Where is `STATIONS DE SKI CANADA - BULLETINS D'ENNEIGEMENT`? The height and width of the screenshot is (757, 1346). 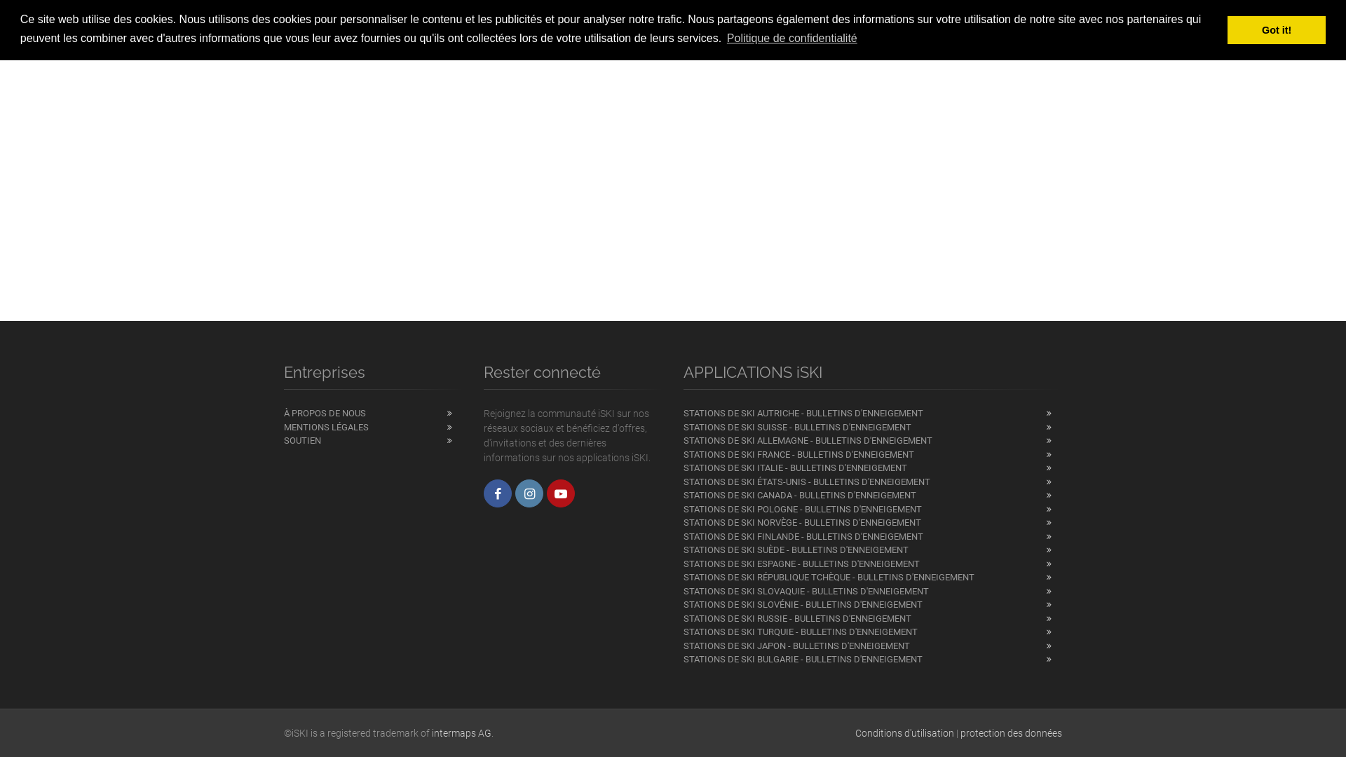 STATIONS DE SKI CANADA - BULLETINS D'ENNEIGEMENT is located at coordinates (873, 496).